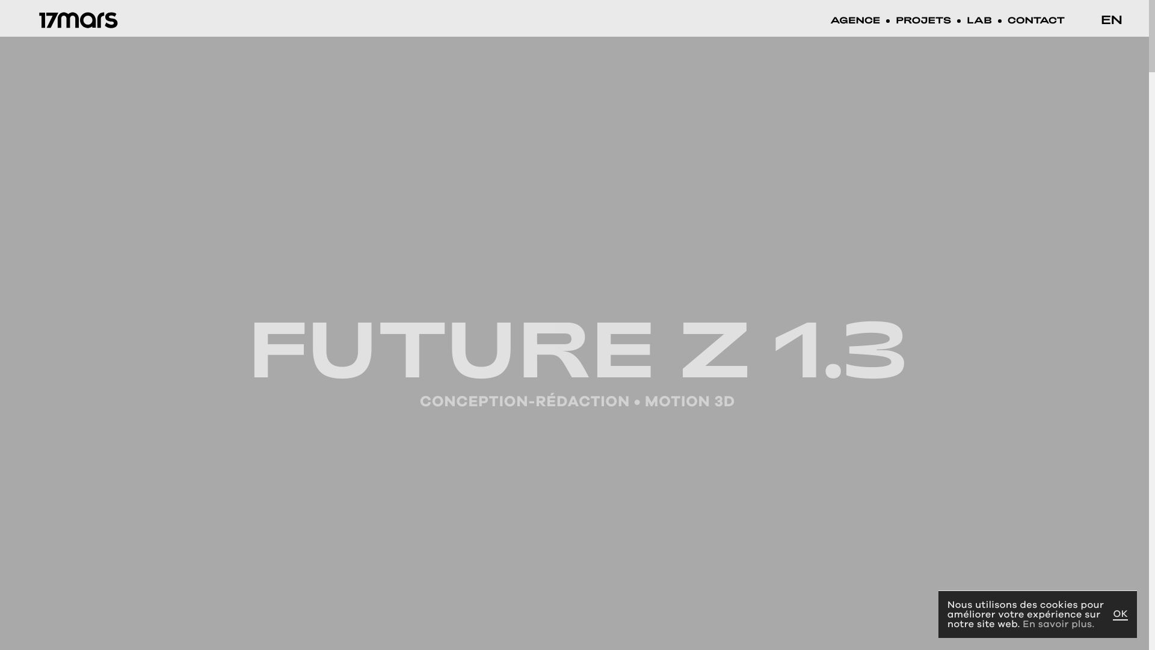 The height and width of the screenshot is (650, 1155). Describe the element at coordinates (979, 22) in the screenshot. I see `LAB` at that location.